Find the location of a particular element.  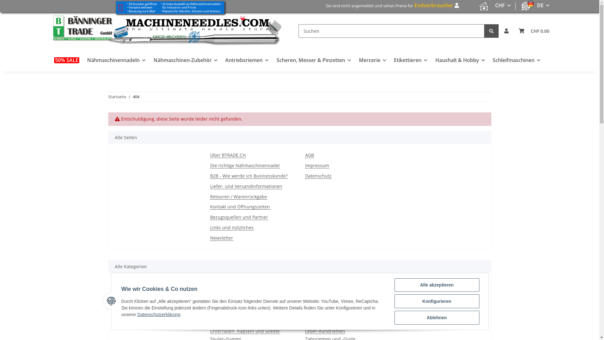

Lineale & Schneid-Unterlagen is located at coordinates (431, 316).